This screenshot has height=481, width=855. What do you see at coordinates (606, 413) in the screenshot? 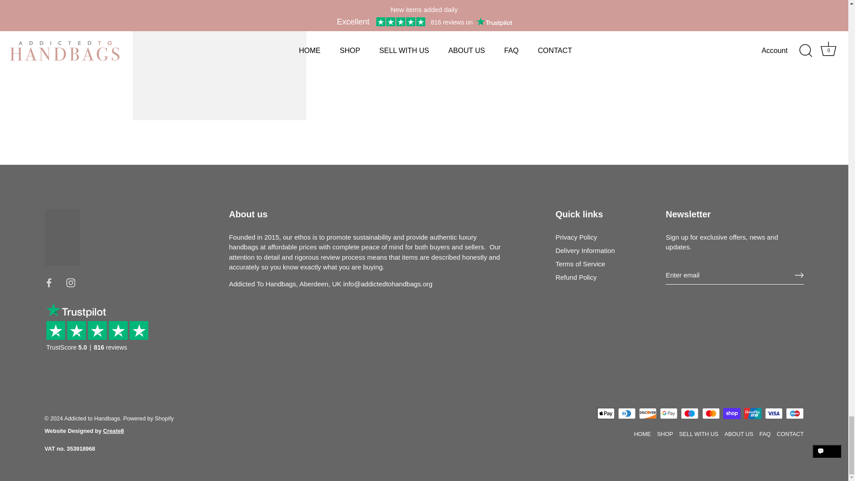
I see `Apple Pay` at bounding box center [606, 413].